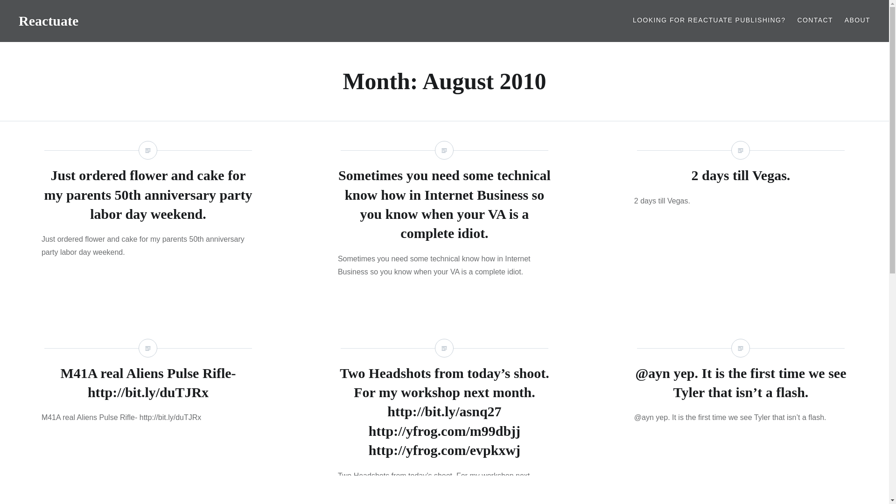 The height and width of the screenshot is (504, 896). What do you see at coordinates (741, 175) in the screenshot?
I see `2 days till Vegas.` at bounding box center [741, 175].